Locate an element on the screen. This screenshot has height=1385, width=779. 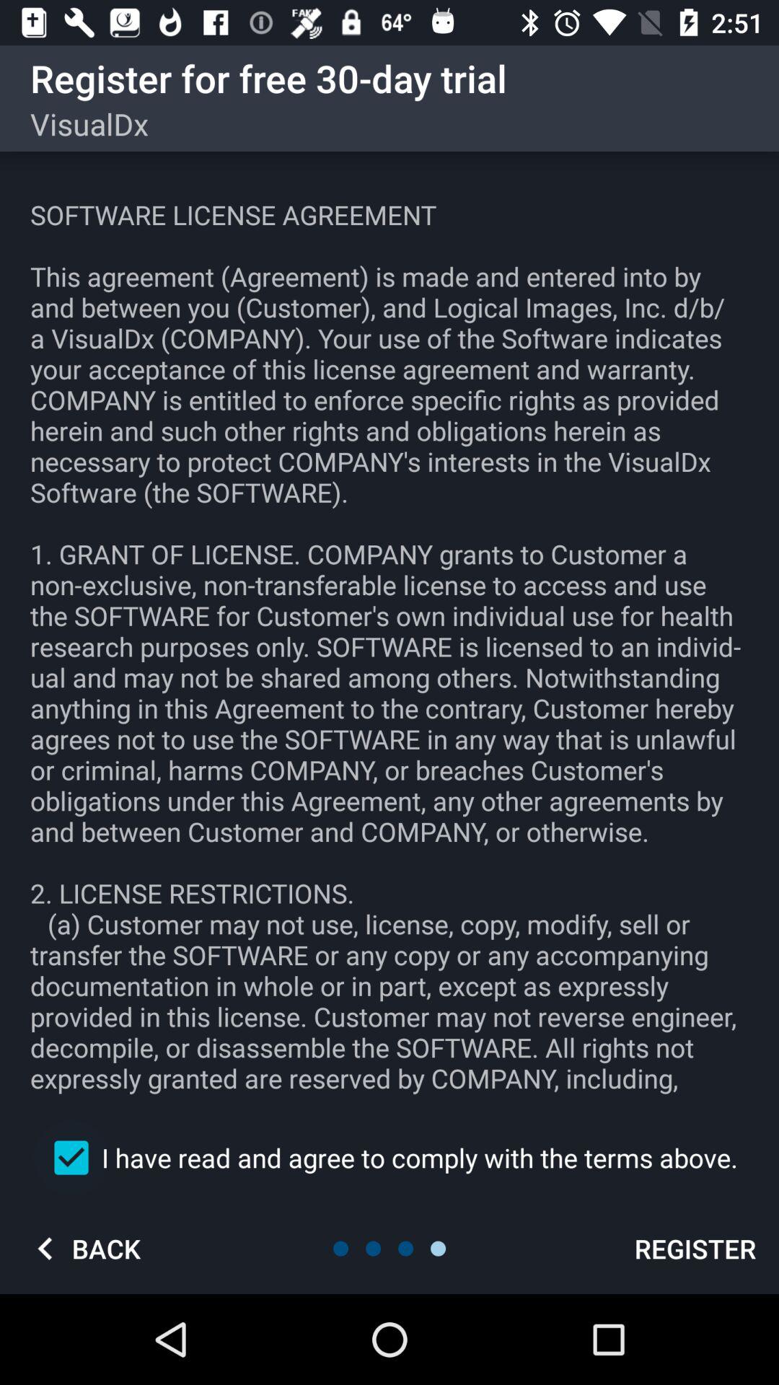
flip to i have read item is located at coordinates (389, 1157).